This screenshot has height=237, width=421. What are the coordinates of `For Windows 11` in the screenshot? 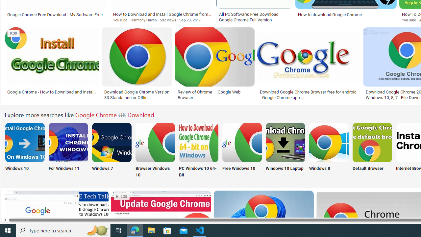 It's located at (68, 151).